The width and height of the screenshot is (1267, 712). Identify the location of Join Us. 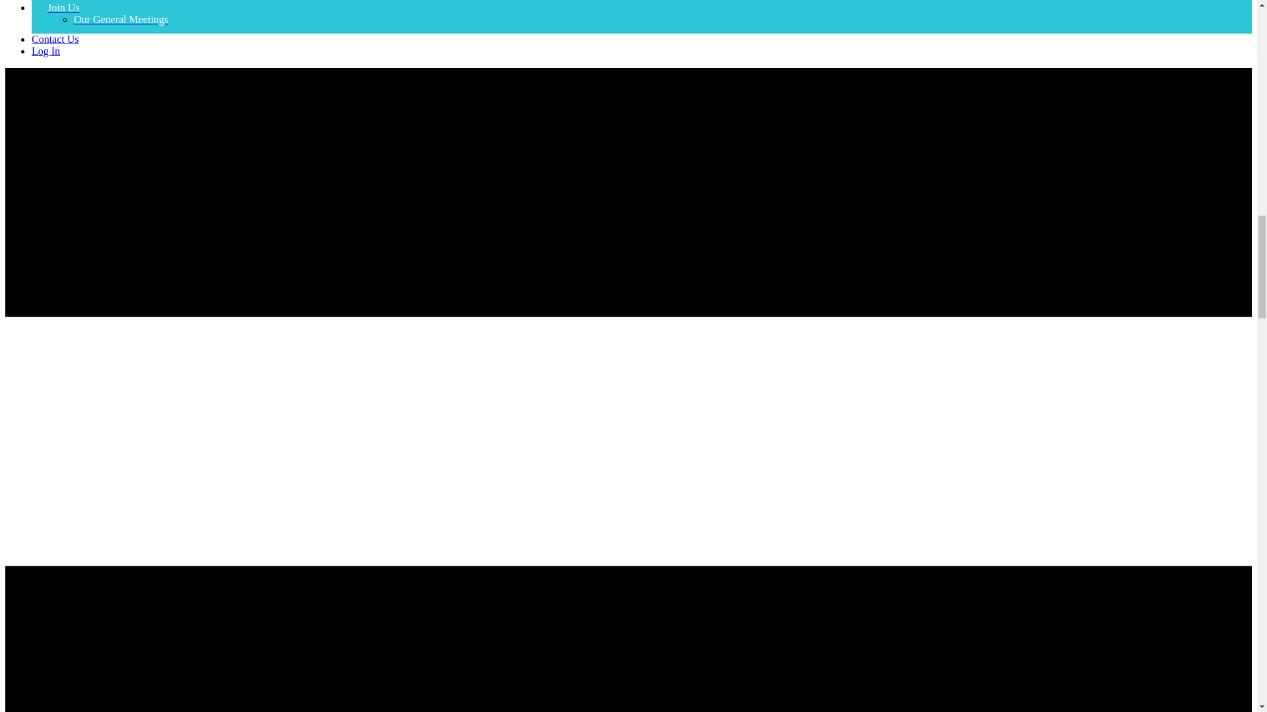
(63, 8).